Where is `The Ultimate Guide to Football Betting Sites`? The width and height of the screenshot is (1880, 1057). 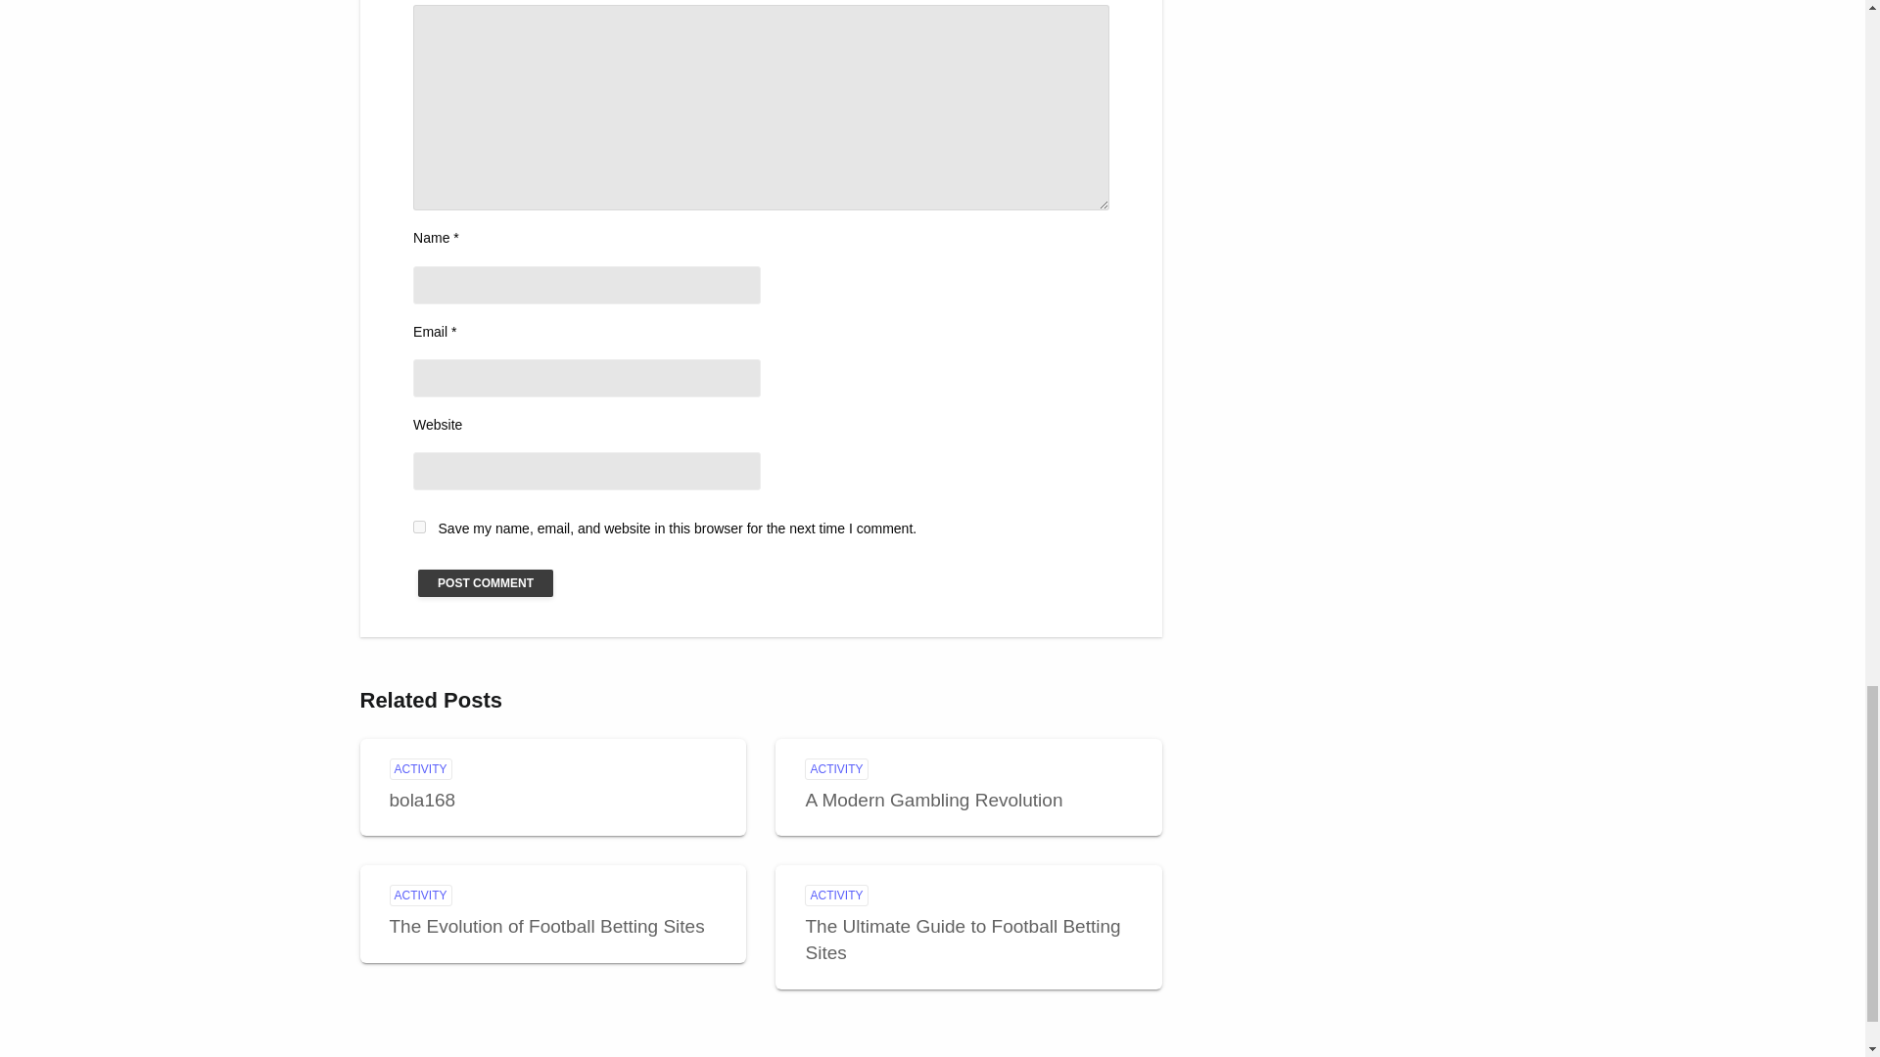 The Ultimate Guide to Football Betting Sites is located at coordinates (962, 940).